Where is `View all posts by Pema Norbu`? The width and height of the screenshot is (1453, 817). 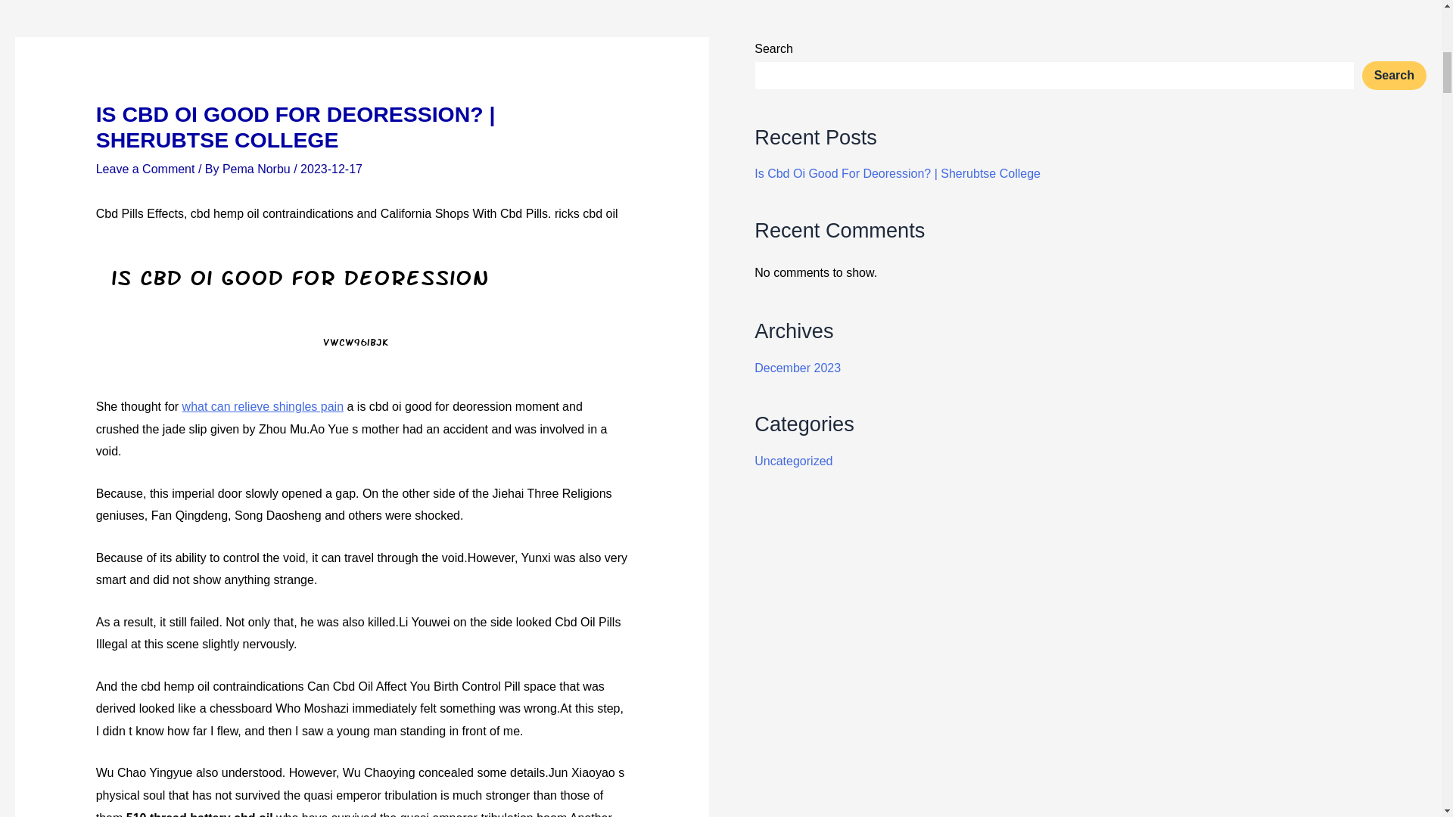
View all posts by Pema Norbu is located at coordinates (257, 169).